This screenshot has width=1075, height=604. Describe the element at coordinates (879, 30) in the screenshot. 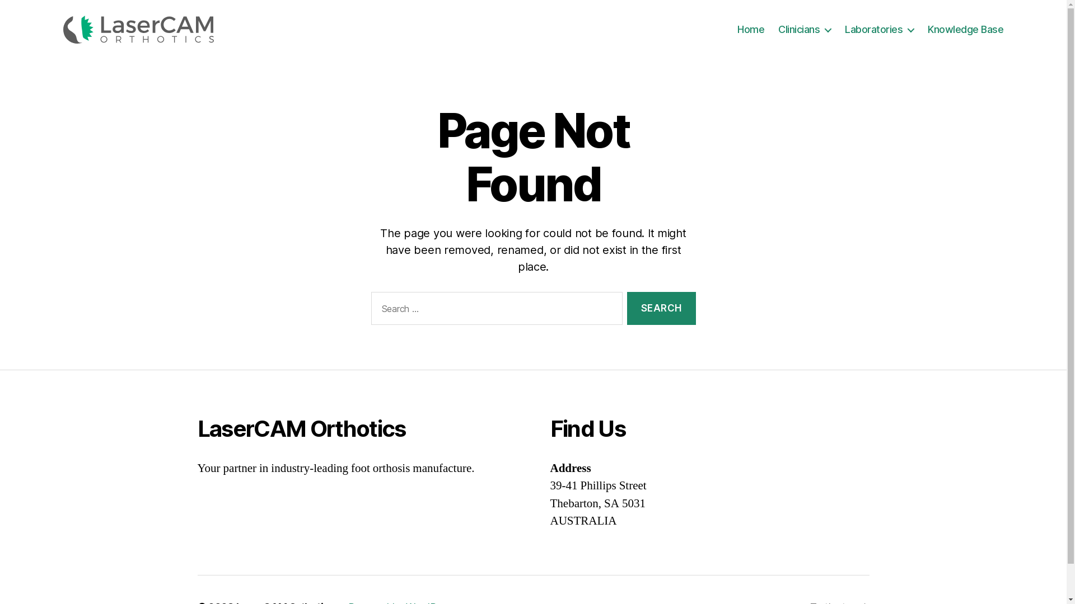

I see `Laboratories` at that location.